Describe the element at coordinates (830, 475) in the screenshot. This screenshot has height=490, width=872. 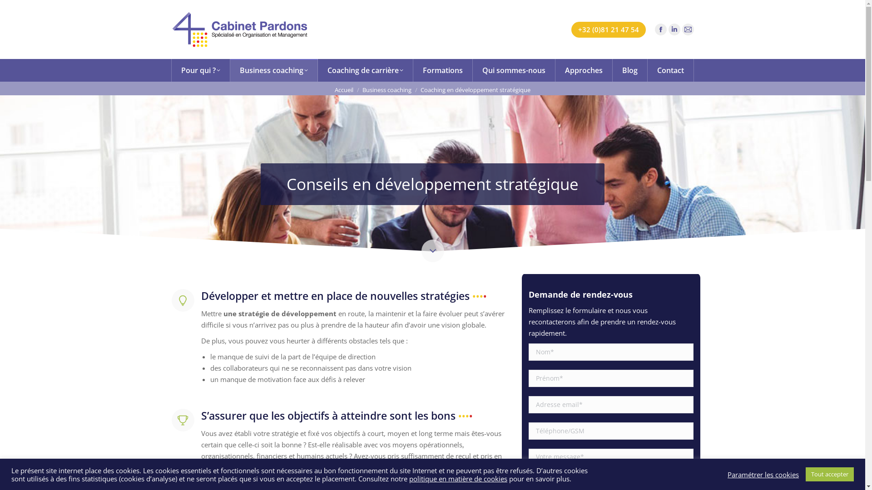
I see `Tout accepter` at that location.